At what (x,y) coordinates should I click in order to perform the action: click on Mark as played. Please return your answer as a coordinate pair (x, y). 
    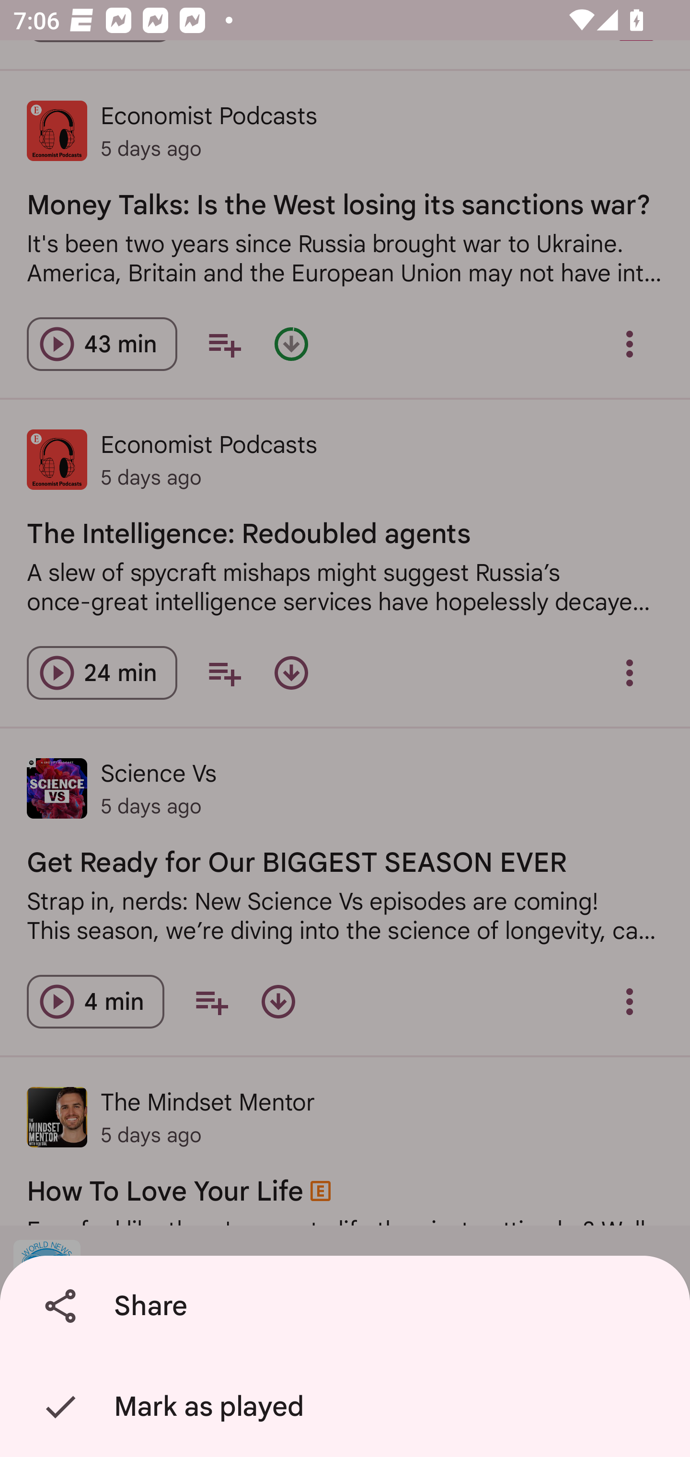
    Looking at the image, I should click on (348, 1407).